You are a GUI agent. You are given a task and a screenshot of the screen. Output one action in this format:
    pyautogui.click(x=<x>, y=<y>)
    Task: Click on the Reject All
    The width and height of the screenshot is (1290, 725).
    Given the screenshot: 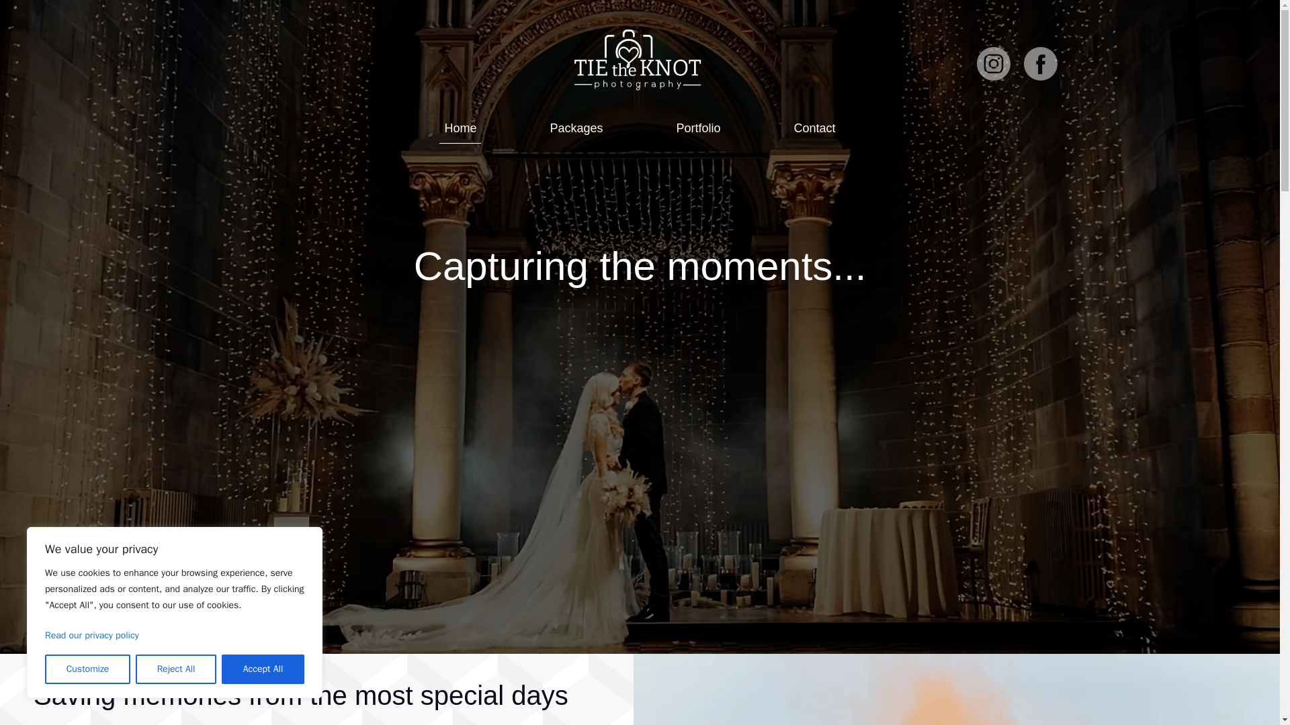 What is the action you would take?
    pyautogui.click(x=176, y=669)
    